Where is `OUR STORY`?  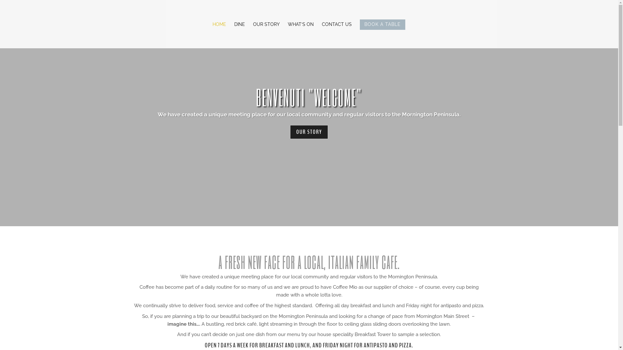 OUR STORY is located at coordinates (266, 34).